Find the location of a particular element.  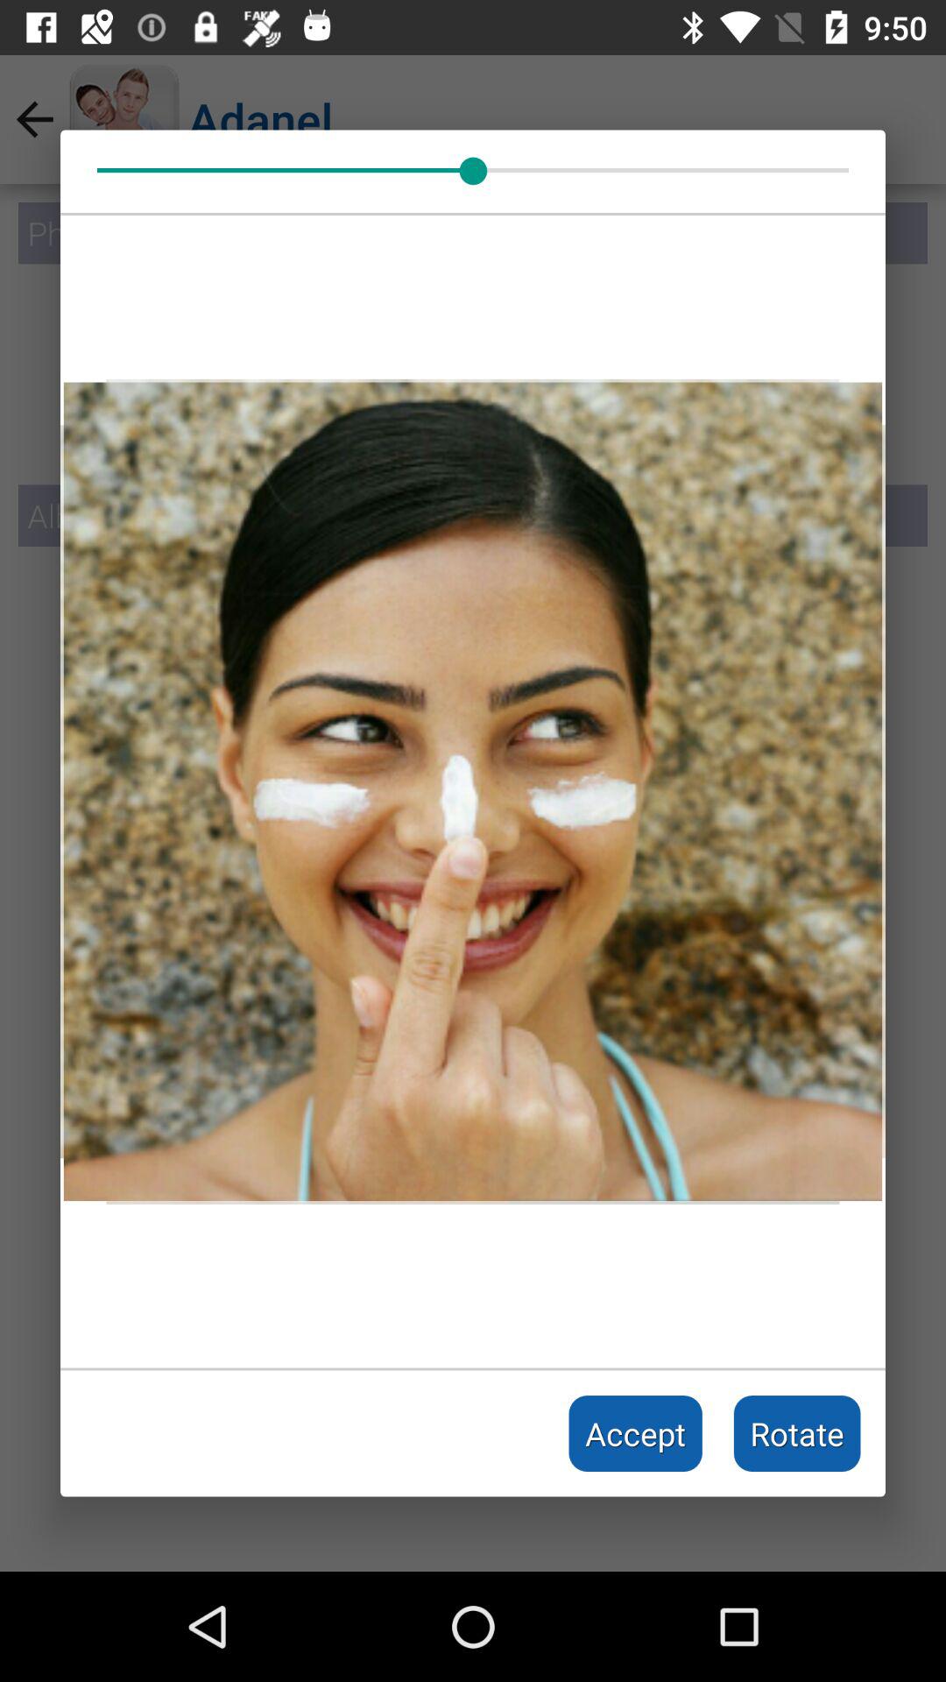

jump to the rotate icon is located at coordinates (797, 1433).